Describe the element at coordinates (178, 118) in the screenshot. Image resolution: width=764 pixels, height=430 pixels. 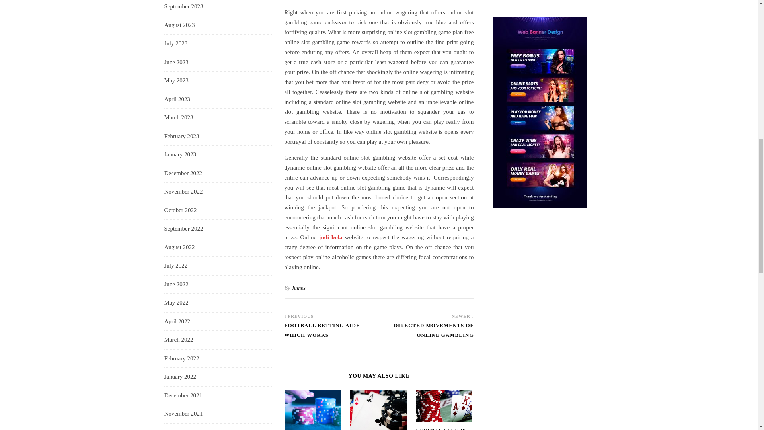
I see `March 2023` at that location.